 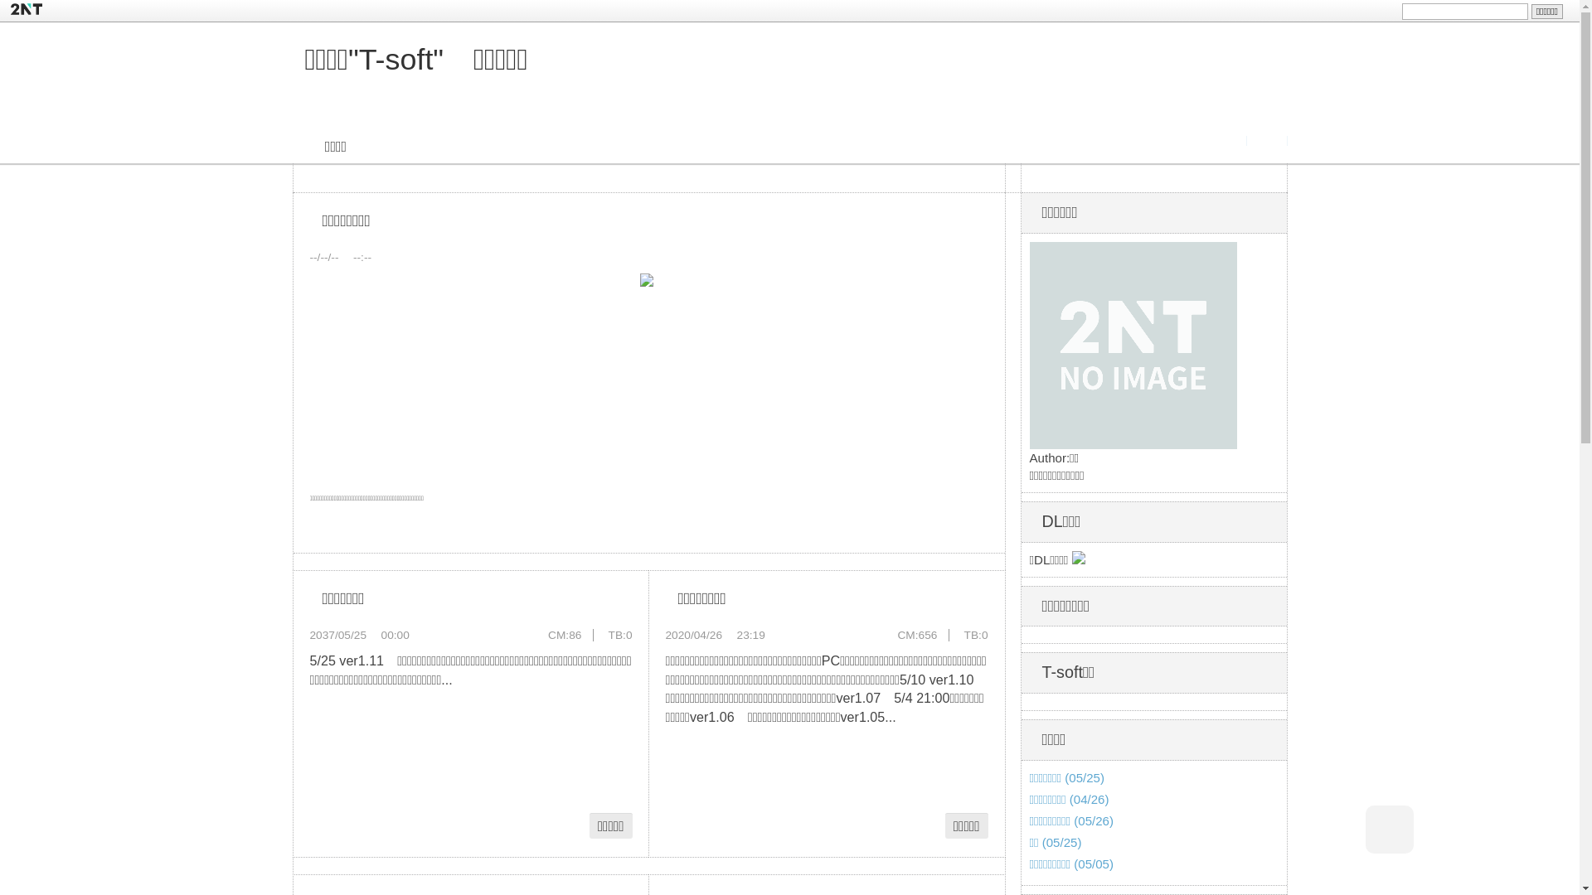 What do you see at coordinates (917, 635) in the screenshot?
I see `CM:656` at bounding box center [917, 635].